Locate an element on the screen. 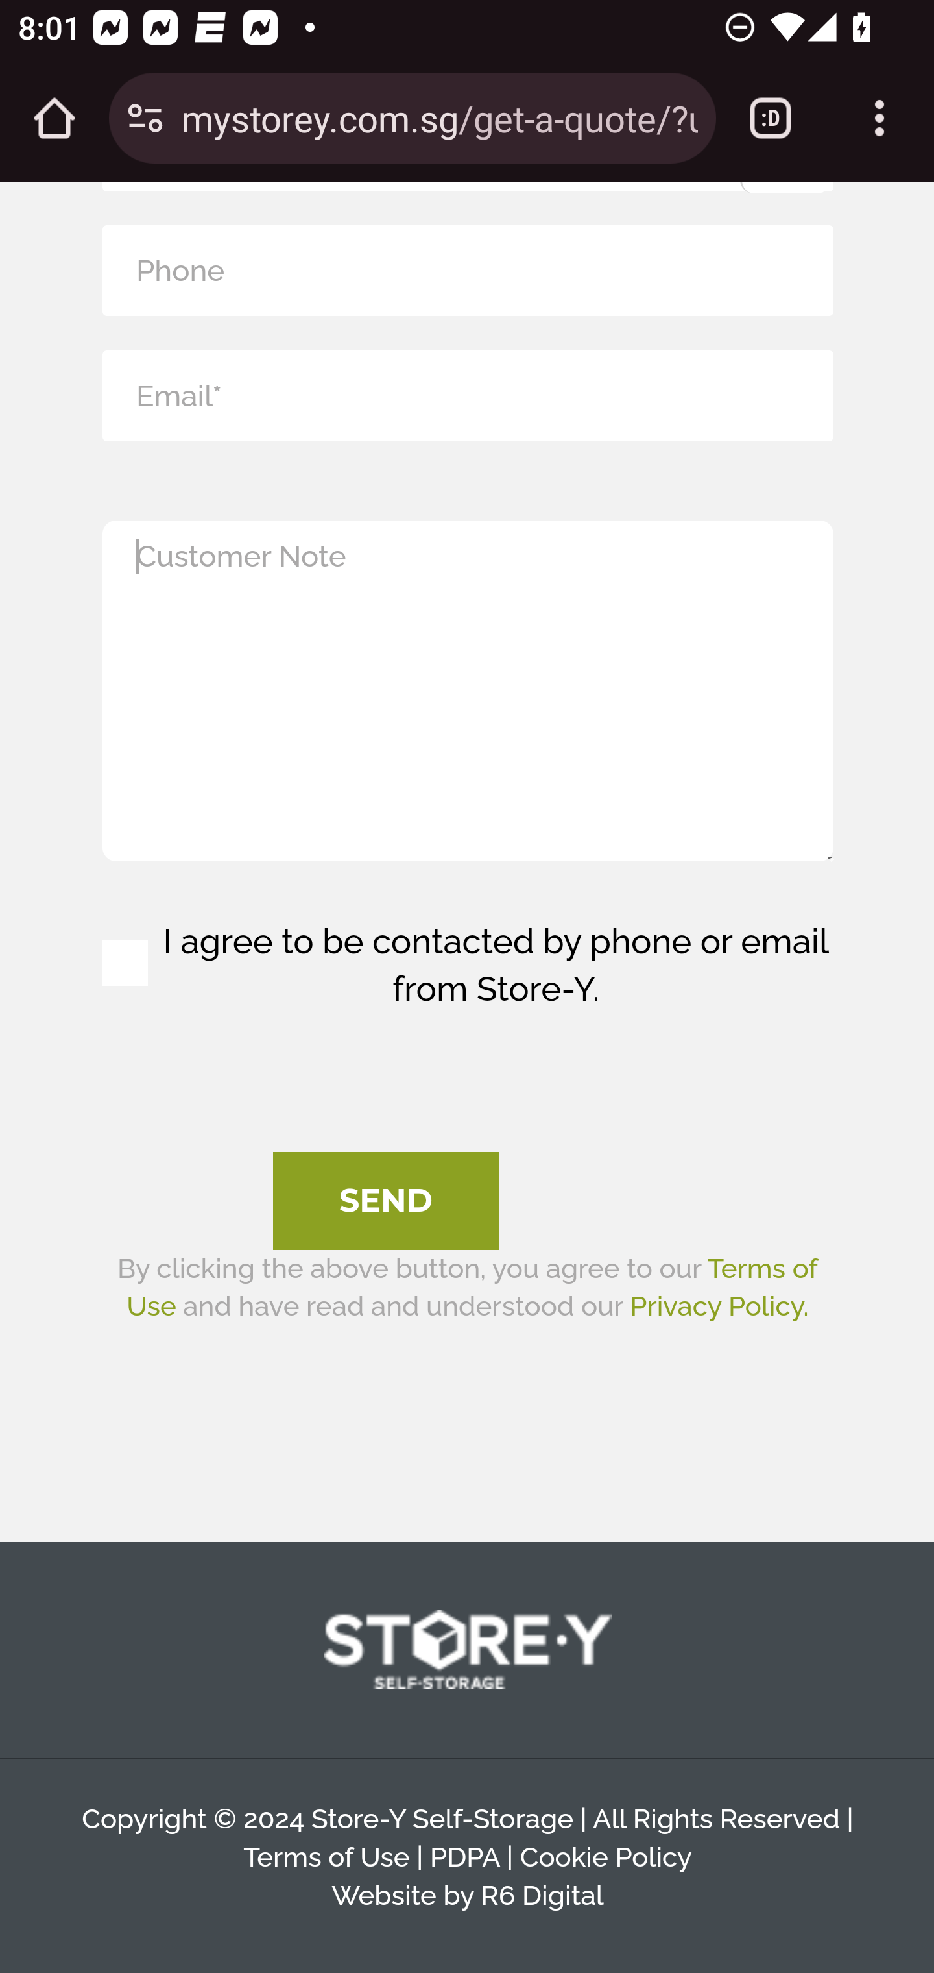  Privacy Policy. is located at coordinates (719, 1307).